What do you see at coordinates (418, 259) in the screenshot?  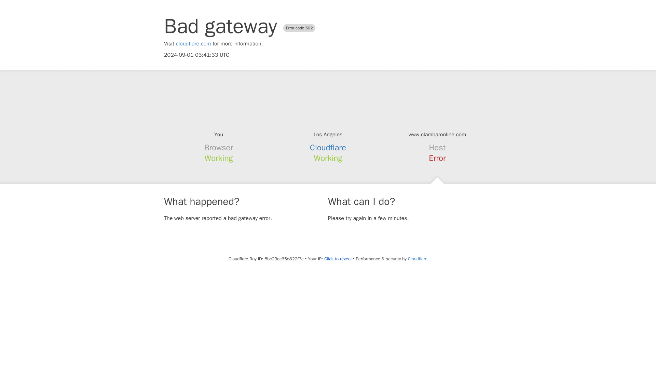 I see `Cloudflare` at bounding box center [418, 259].